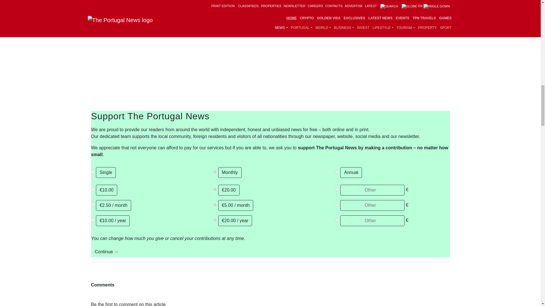 The width and height of the screenshot is (545, 306). What do you see at coordinates (215, 220) in the screenshot?
I see `20` at bounding box center [215, 220].